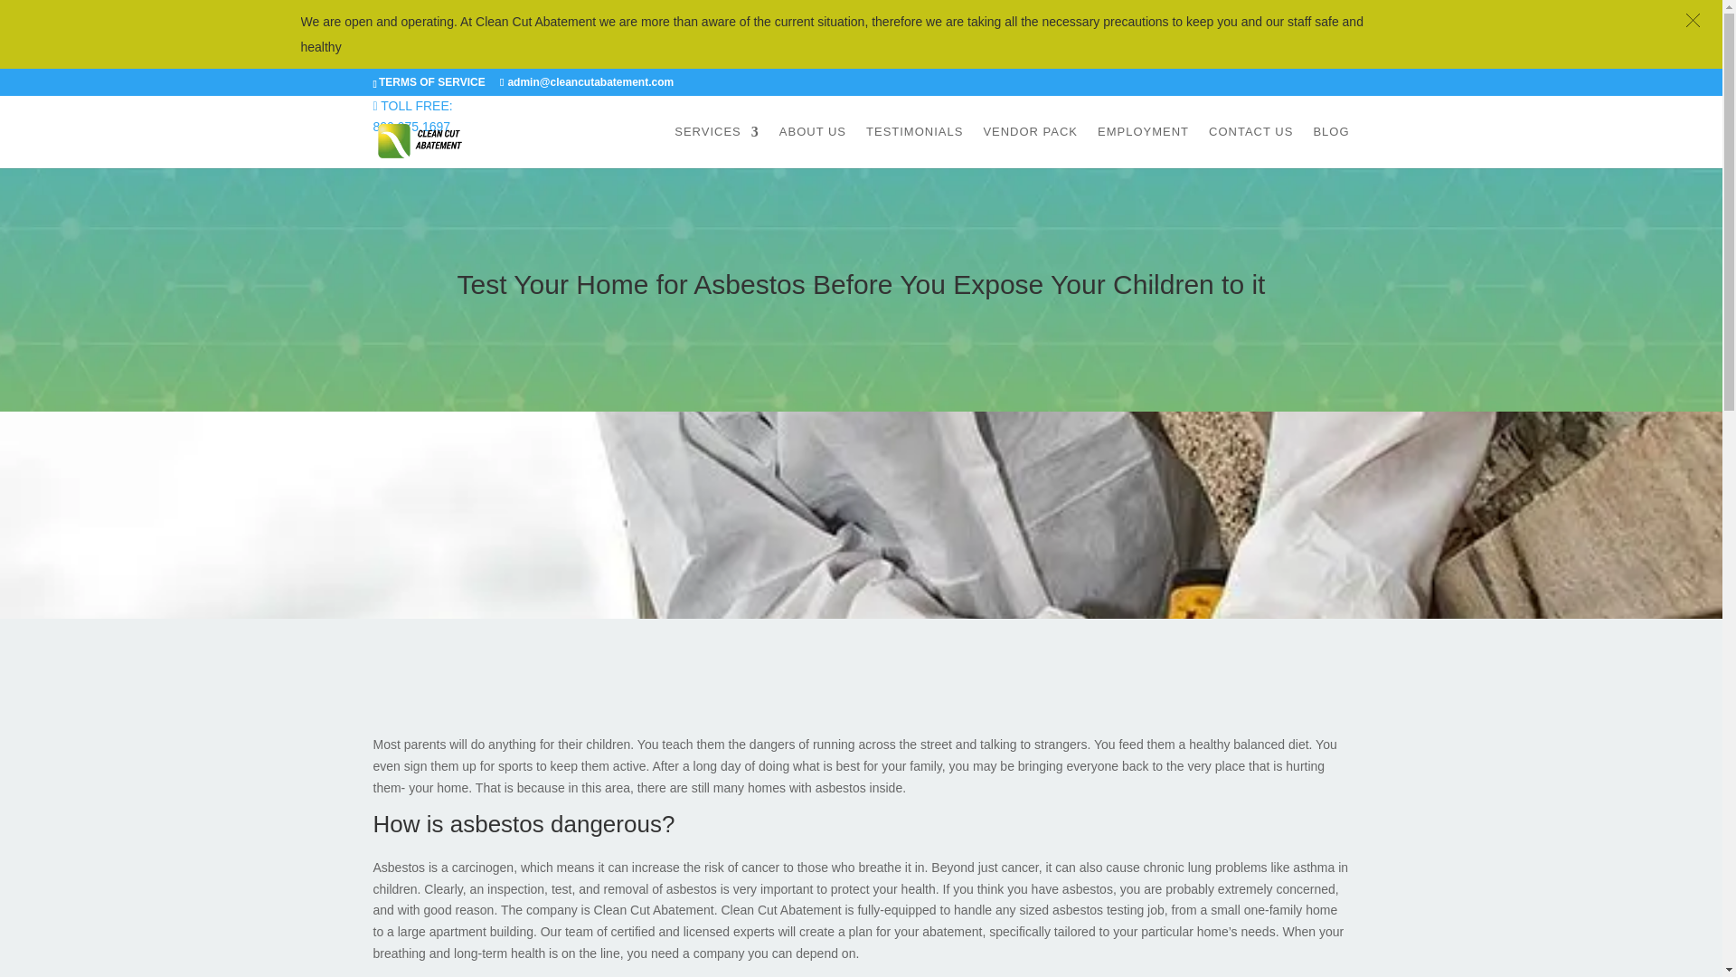 The width and height of the screenshot is (1736, 977). Describe the element at coordinates (432, 82) in the screenshot. I see `TERMS OF SERVICE` at that location.